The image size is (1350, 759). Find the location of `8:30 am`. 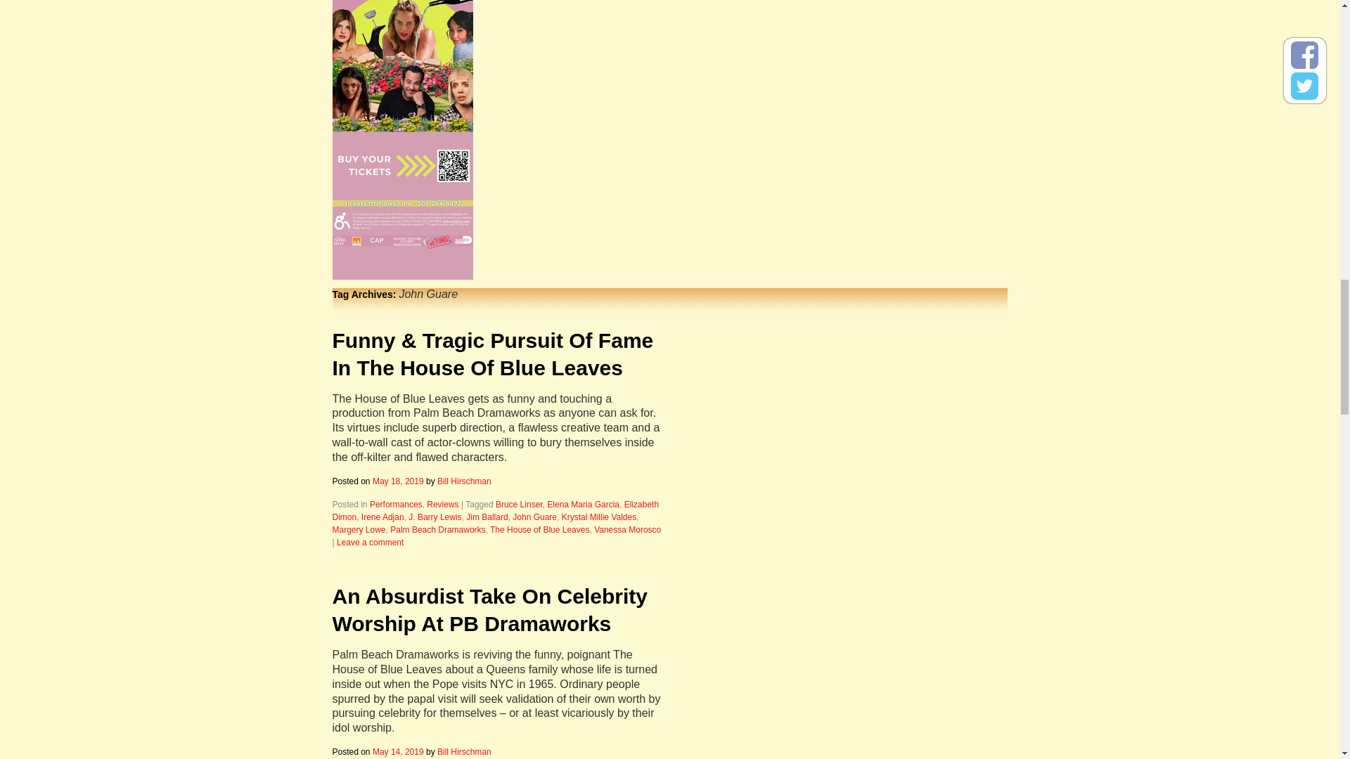

8:30 am is located at coordinates (398, 751).